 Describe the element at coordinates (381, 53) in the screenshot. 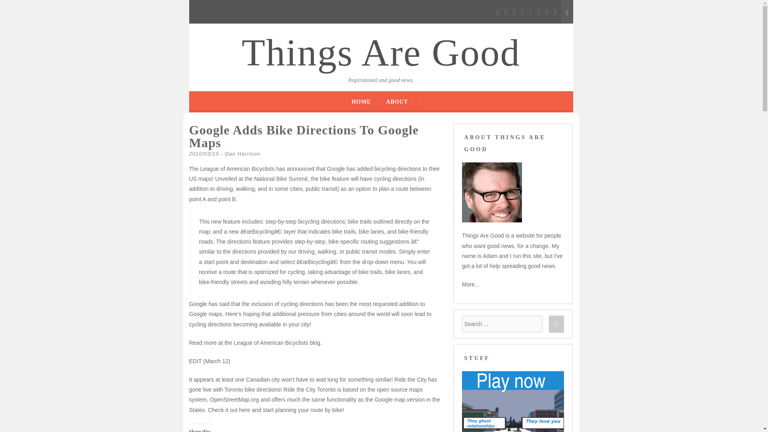

I see `Things Are Good` at that location.